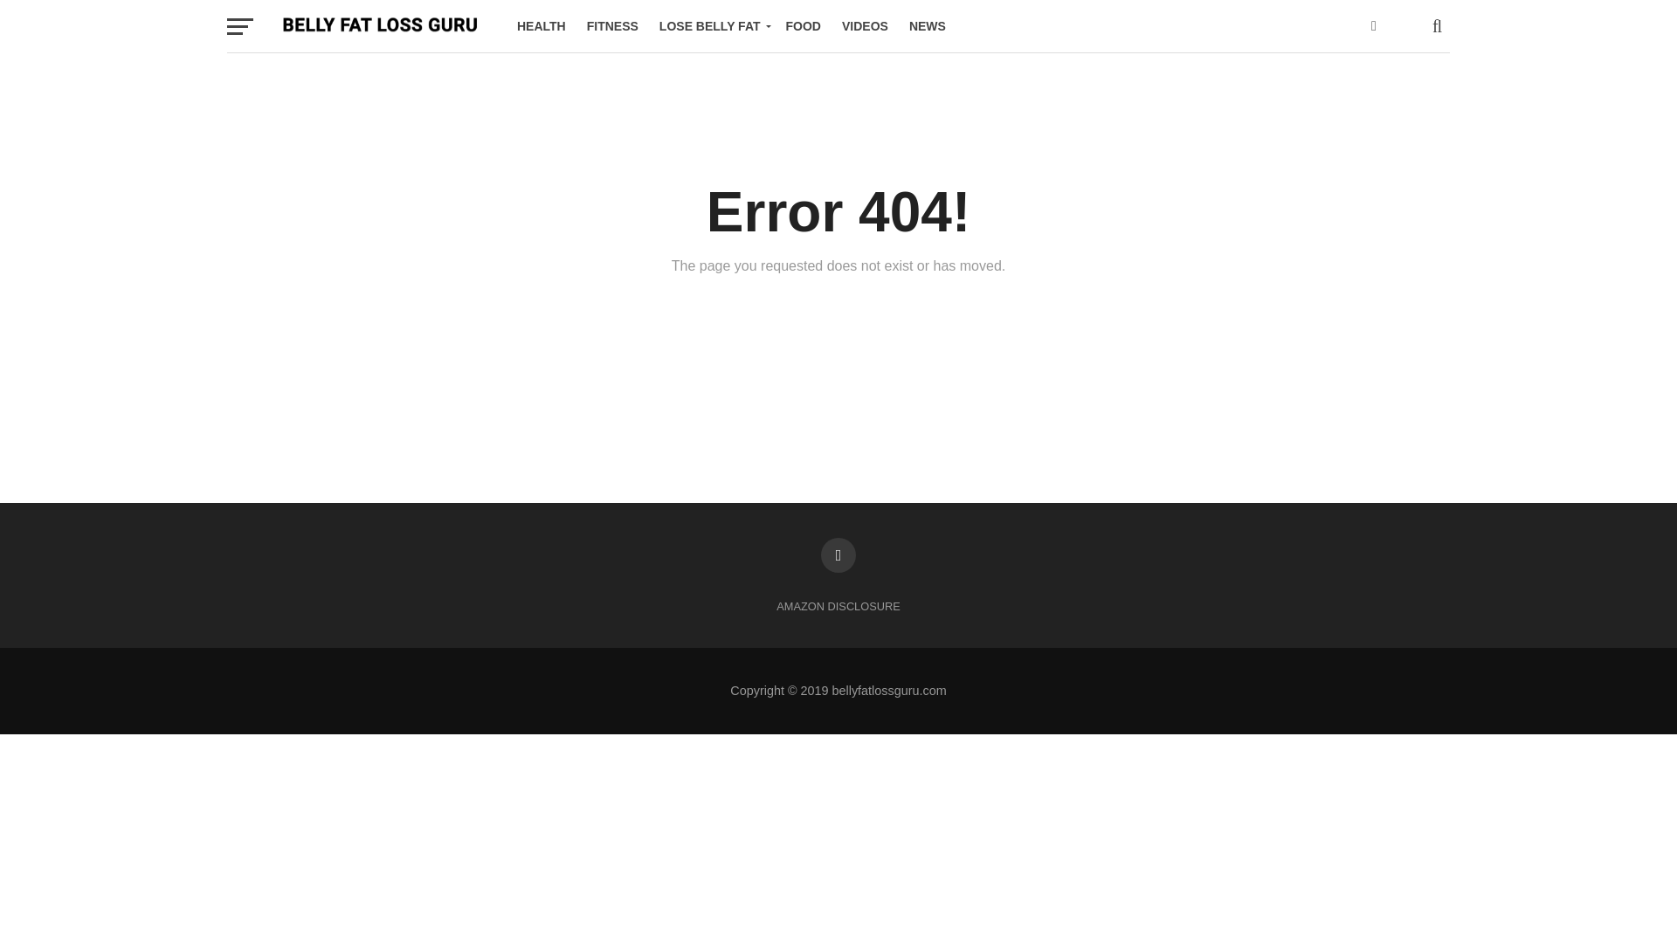 The image size is (1677, 943). Describe the element at coordinates (613, 26) in the screenshot. I see `FITNESS` at that location.